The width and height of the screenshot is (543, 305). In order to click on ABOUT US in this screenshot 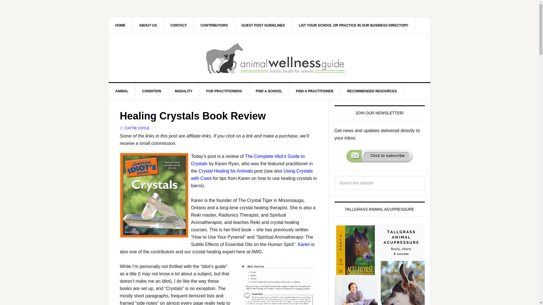, I will do `click(148, 25)`.